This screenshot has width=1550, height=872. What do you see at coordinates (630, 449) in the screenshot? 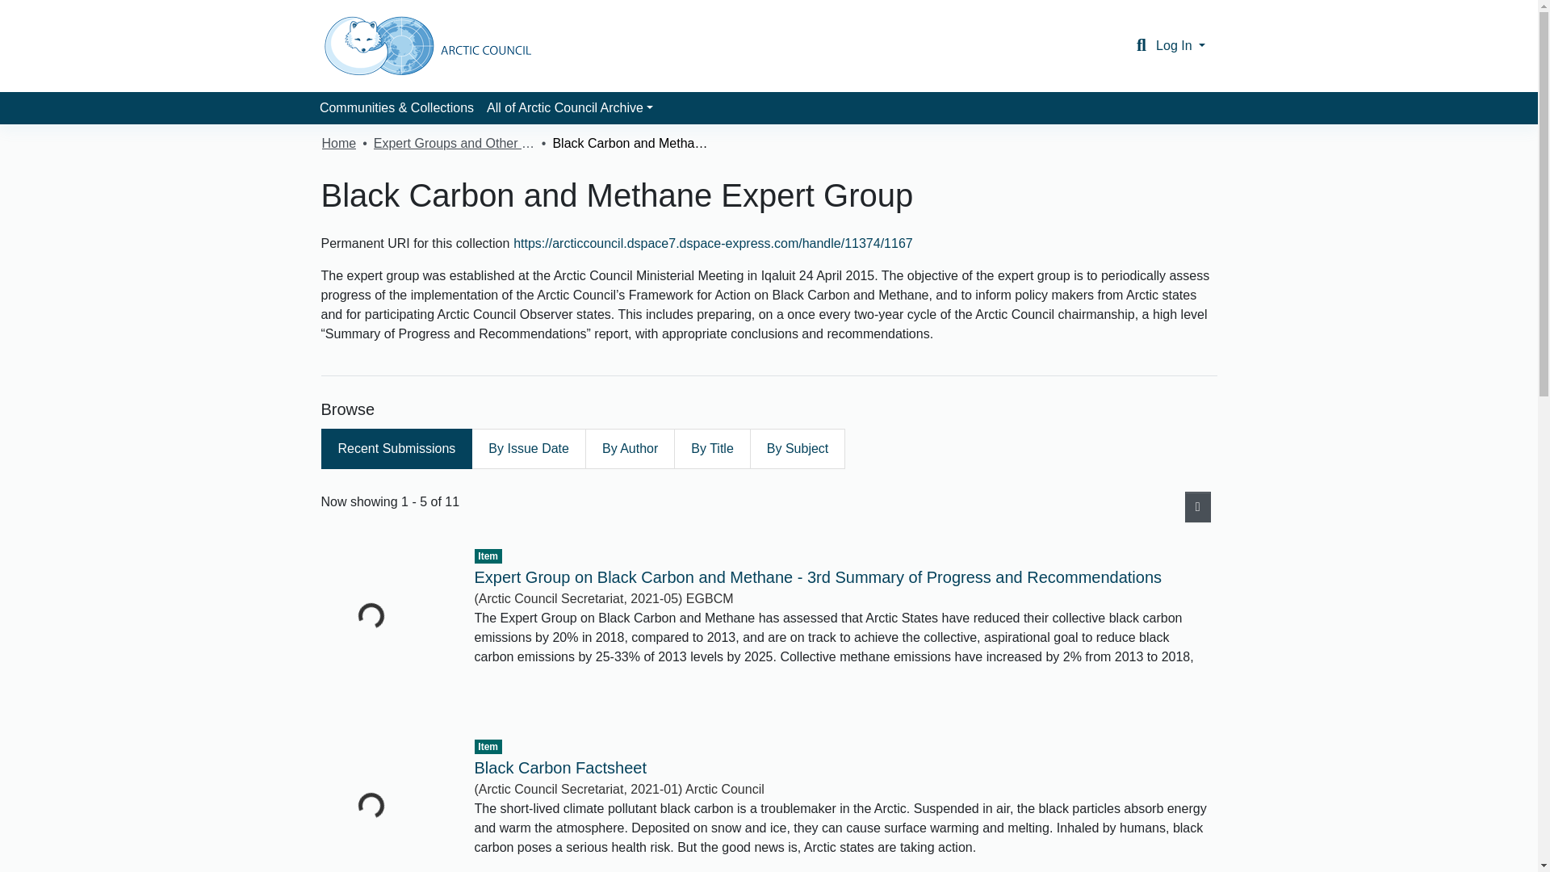
I see `By Author` at bounding box center [630, 449].